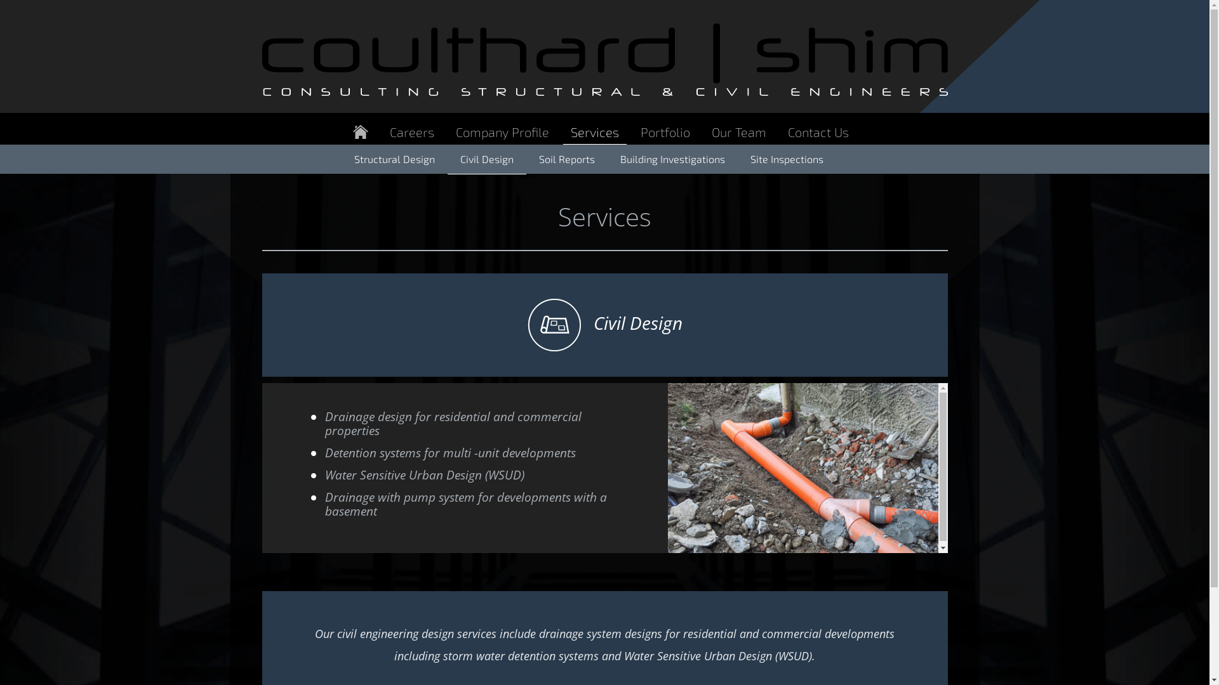 Image resolution: width=1219 pixels, height=685 pixels. I want to click on Services, so click(594, 133).